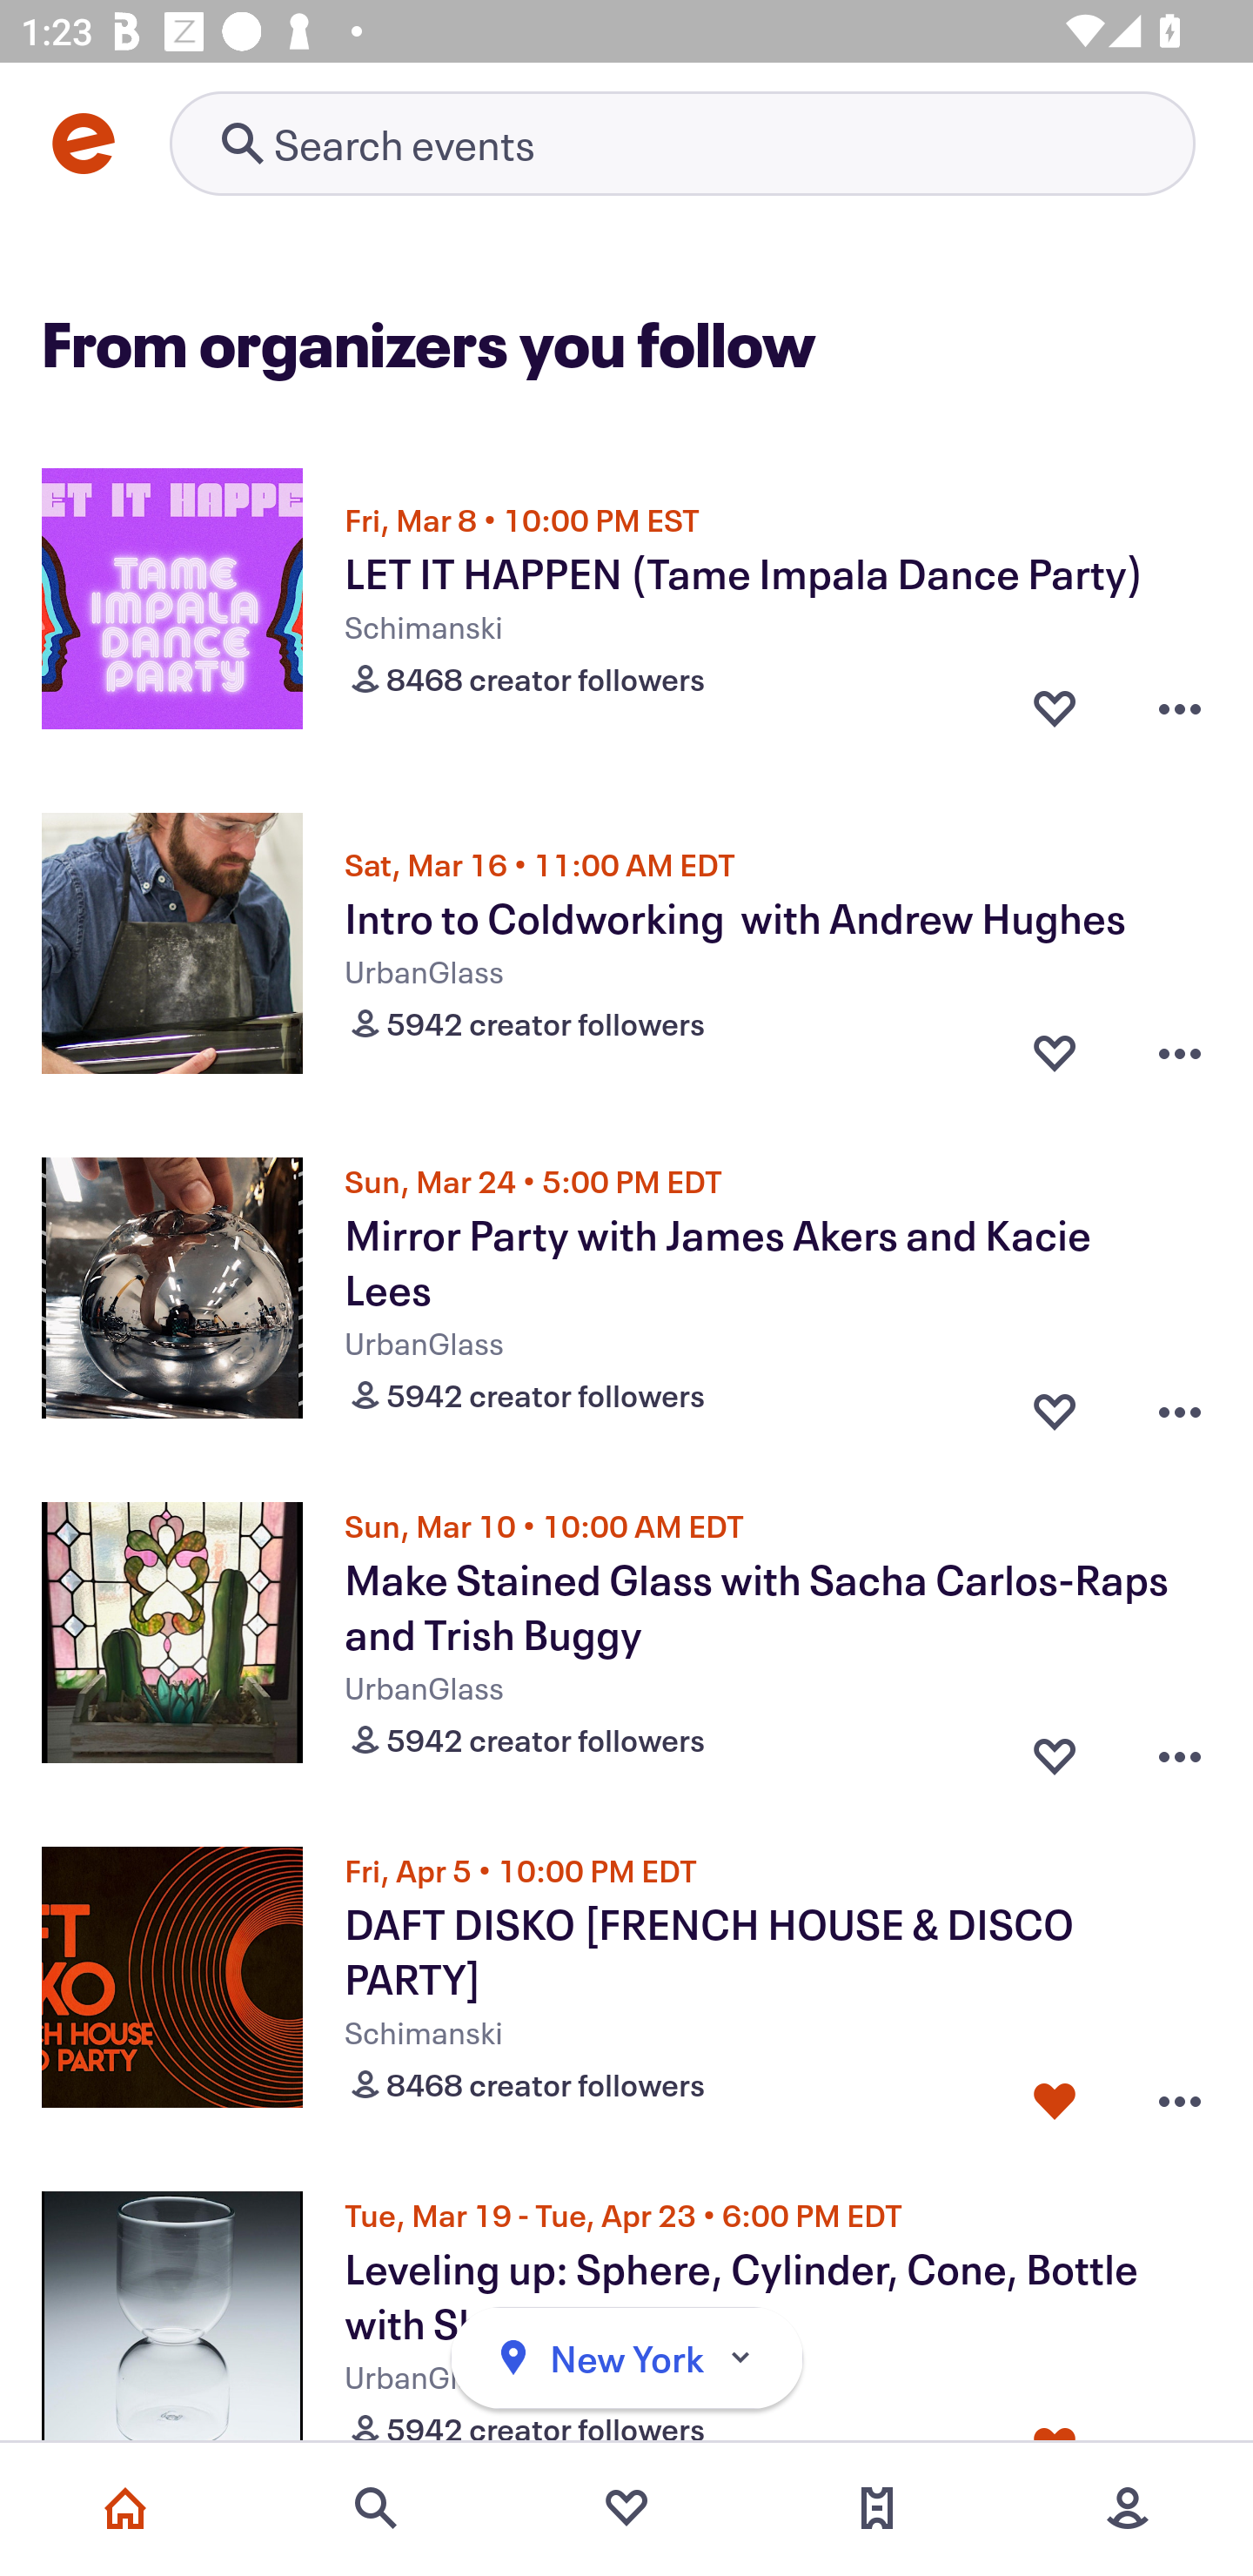 The height and width of the screenshot is (2576, 1253). Describe the element at coordinates (877, 2508) in the screenshot. I see `Tickets` at that location.